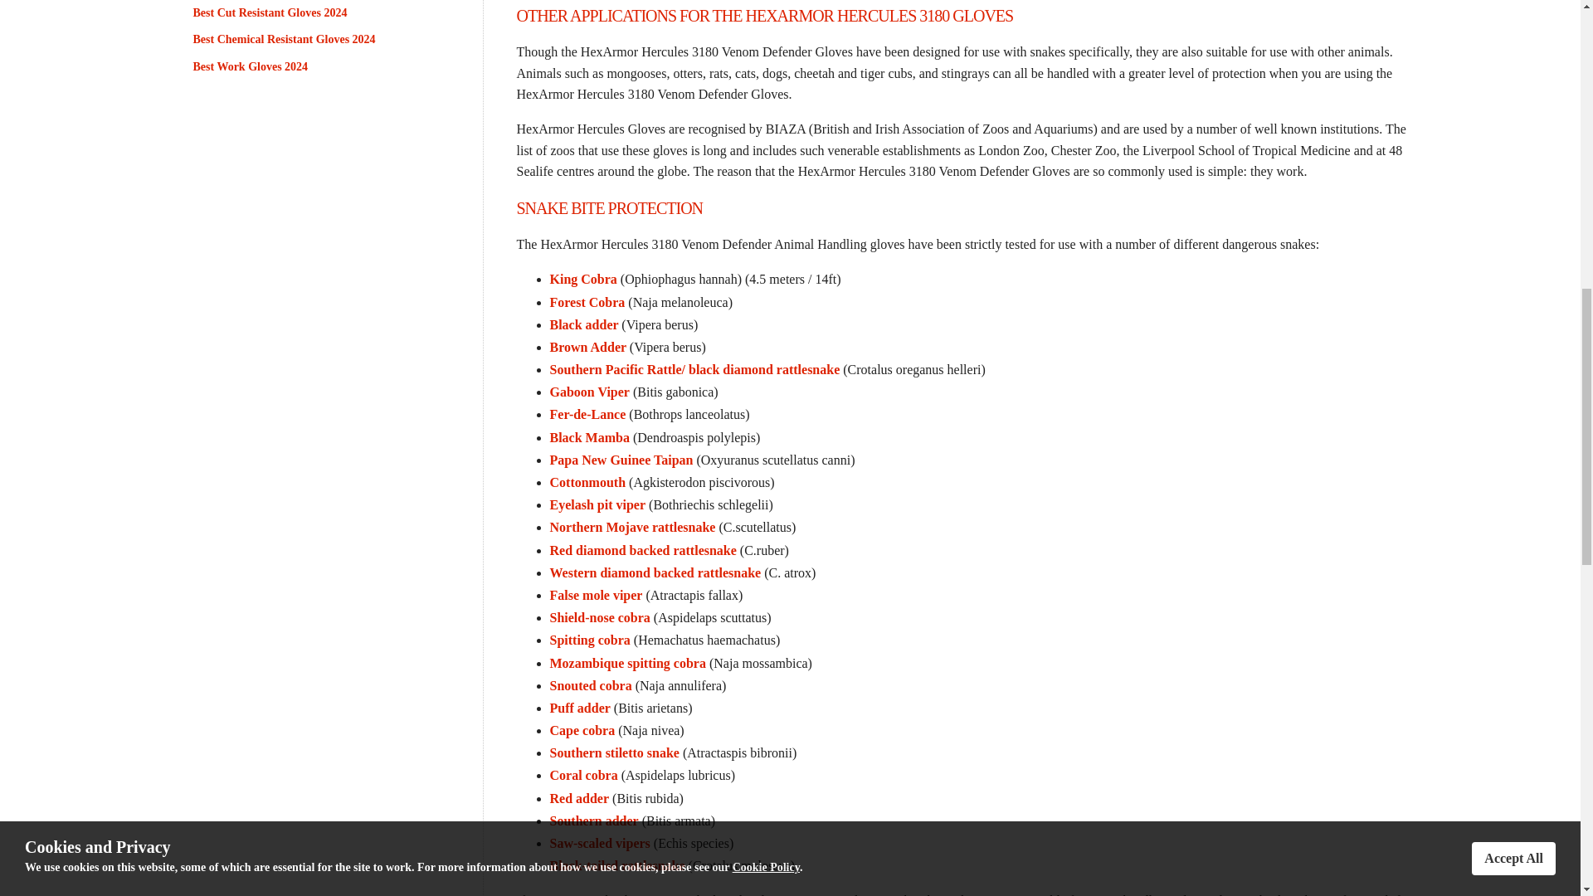 This screenshot has width=1593, height=896. What do you see at coordinates (587, 414) in the screenshot?
I see `Fer-de-Lance` at bounding box center [587, 414].